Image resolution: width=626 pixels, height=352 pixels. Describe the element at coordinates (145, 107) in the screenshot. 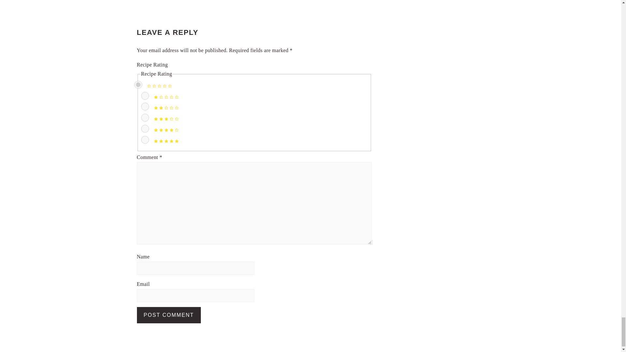

I see `2` at that location.